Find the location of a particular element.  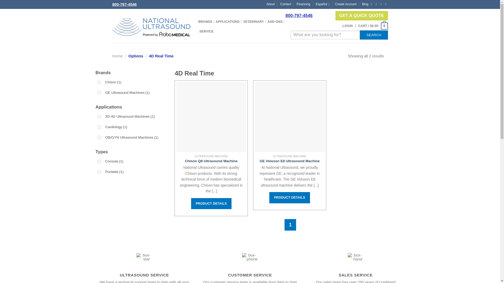

Follow on Facebook is located at coordinates (372, 4).